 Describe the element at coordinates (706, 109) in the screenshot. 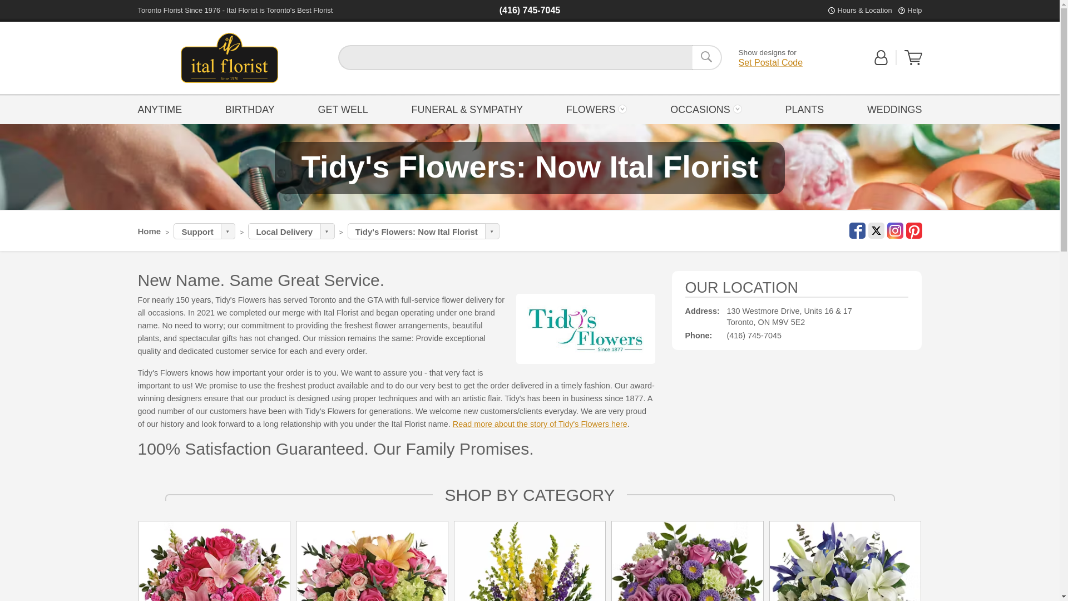

I see `OCCASIONS` at that location.